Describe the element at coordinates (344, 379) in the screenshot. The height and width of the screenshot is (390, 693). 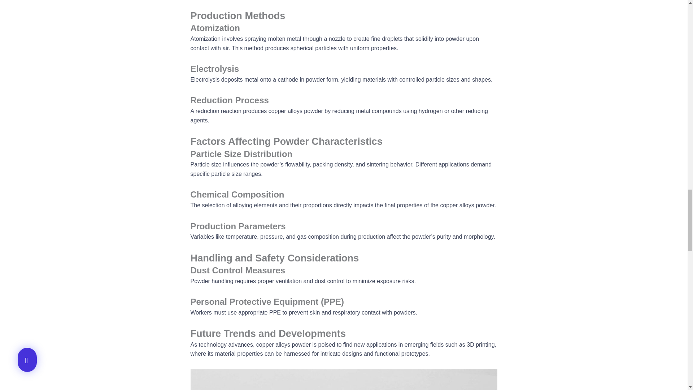
I see `Copper Alloys Powder: Unveiling Strength and Versatility 3` at that location.